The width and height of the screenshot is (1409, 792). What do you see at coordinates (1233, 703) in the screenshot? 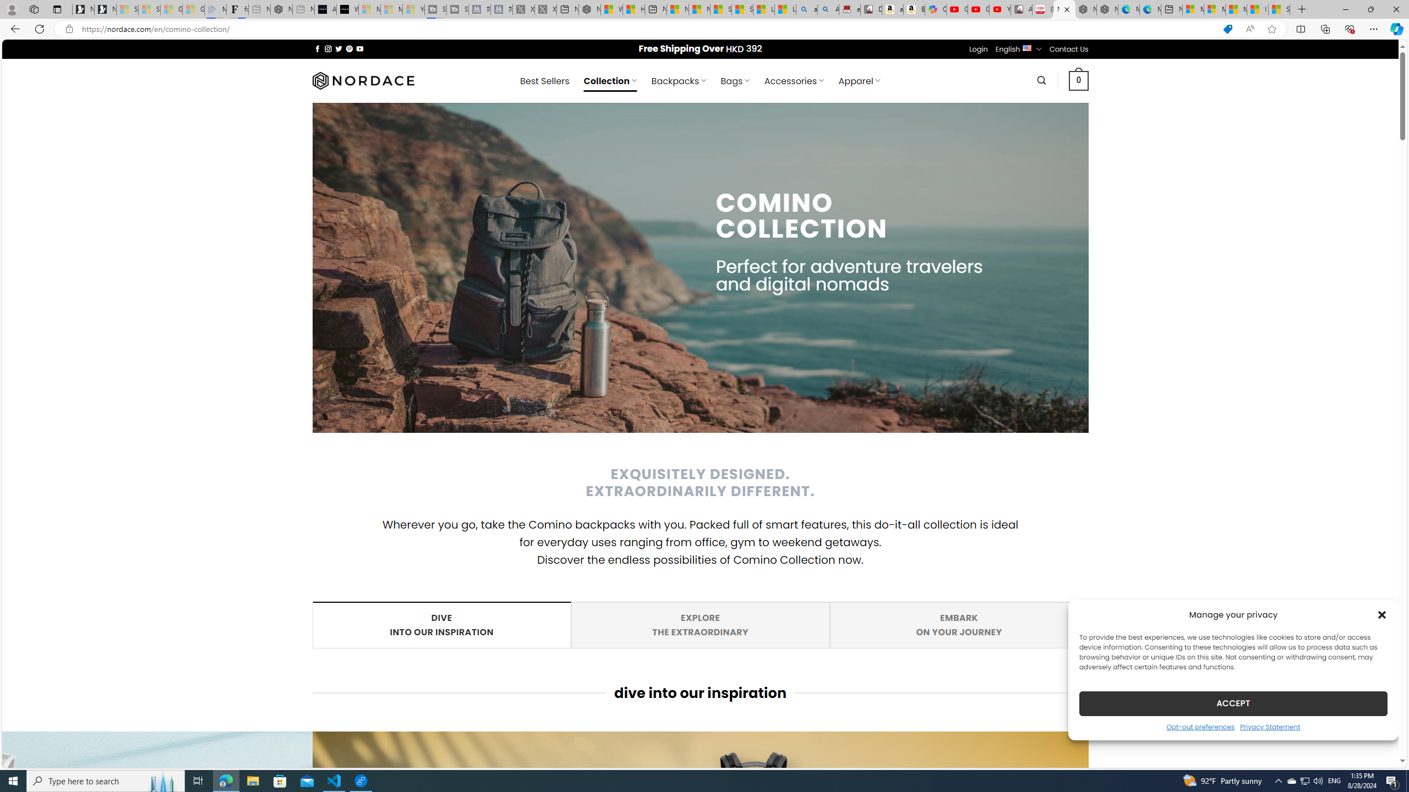
I see `ACCEPT` at bounding box center [1233, 703].